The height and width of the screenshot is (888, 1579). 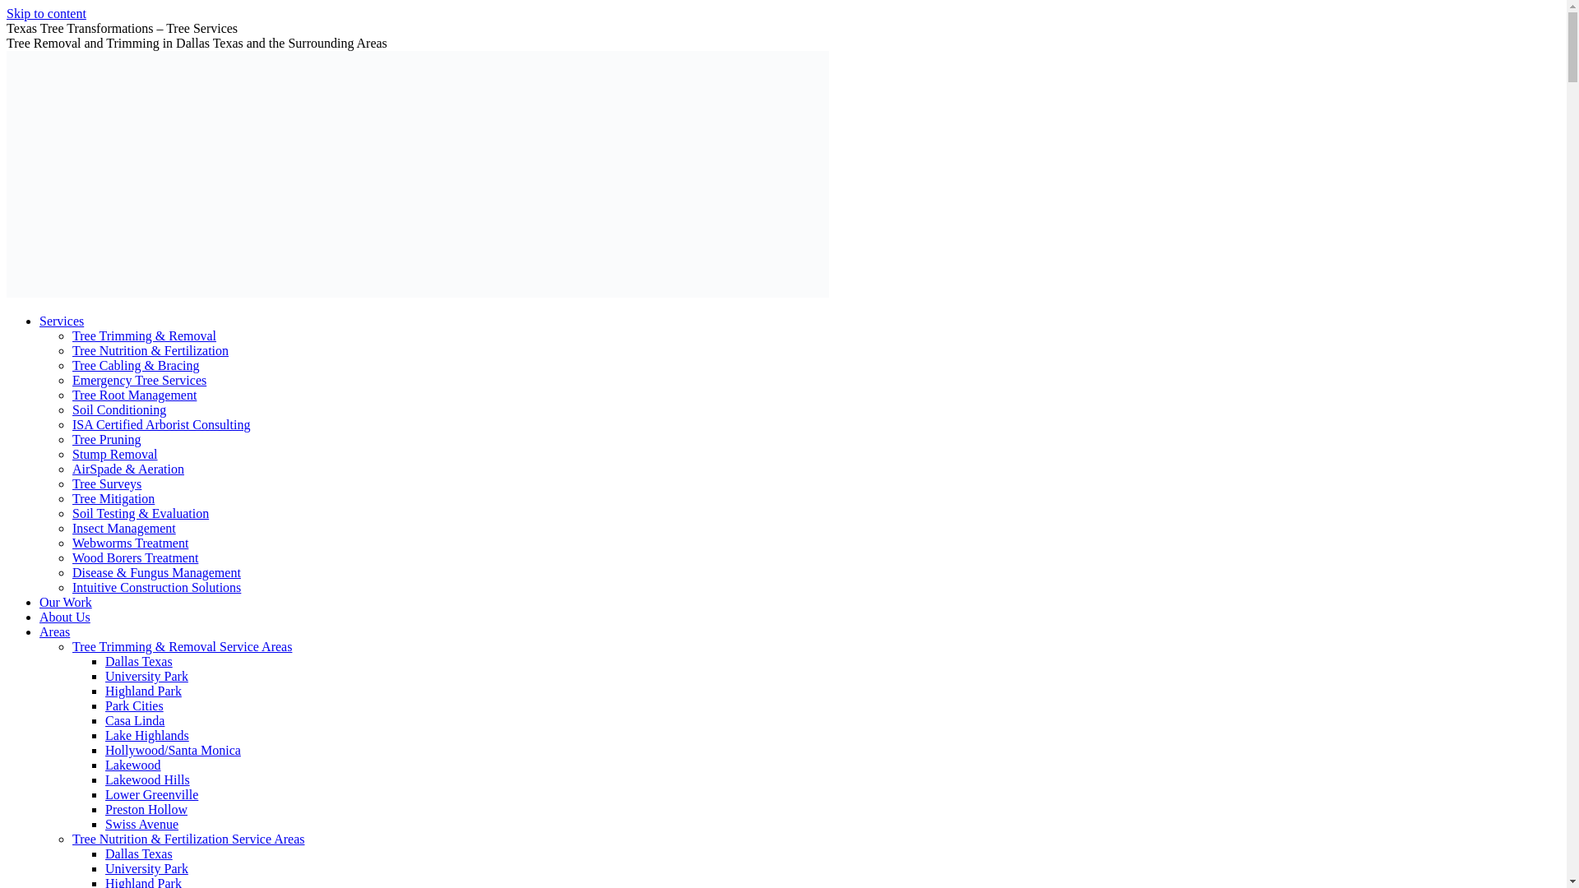 I want to click on Dallas Texas, so click(x=138, y=661).